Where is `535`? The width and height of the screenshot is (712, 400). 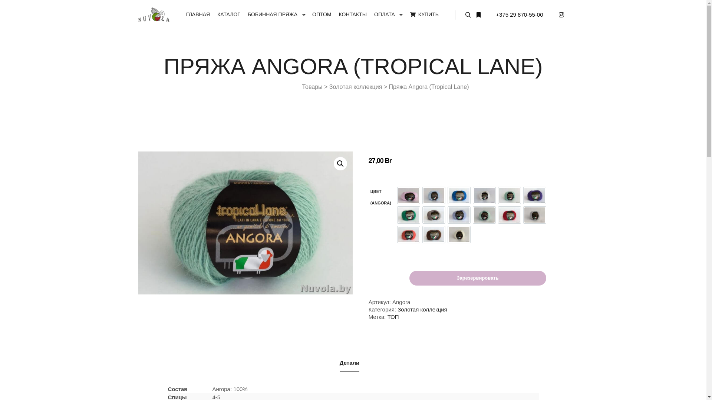
535 is located at coordinates (510, 215).